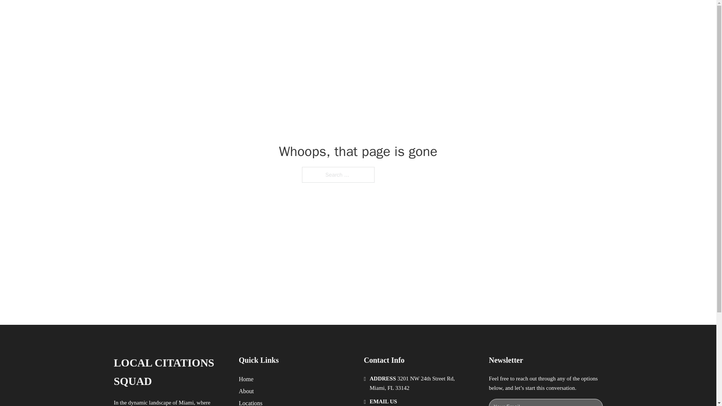 The width and height of the screenshot is (722, 406). What do you see at coordinates (450, 14) in the screenshot?
I see `HOME` at bounding box center [450, 14].